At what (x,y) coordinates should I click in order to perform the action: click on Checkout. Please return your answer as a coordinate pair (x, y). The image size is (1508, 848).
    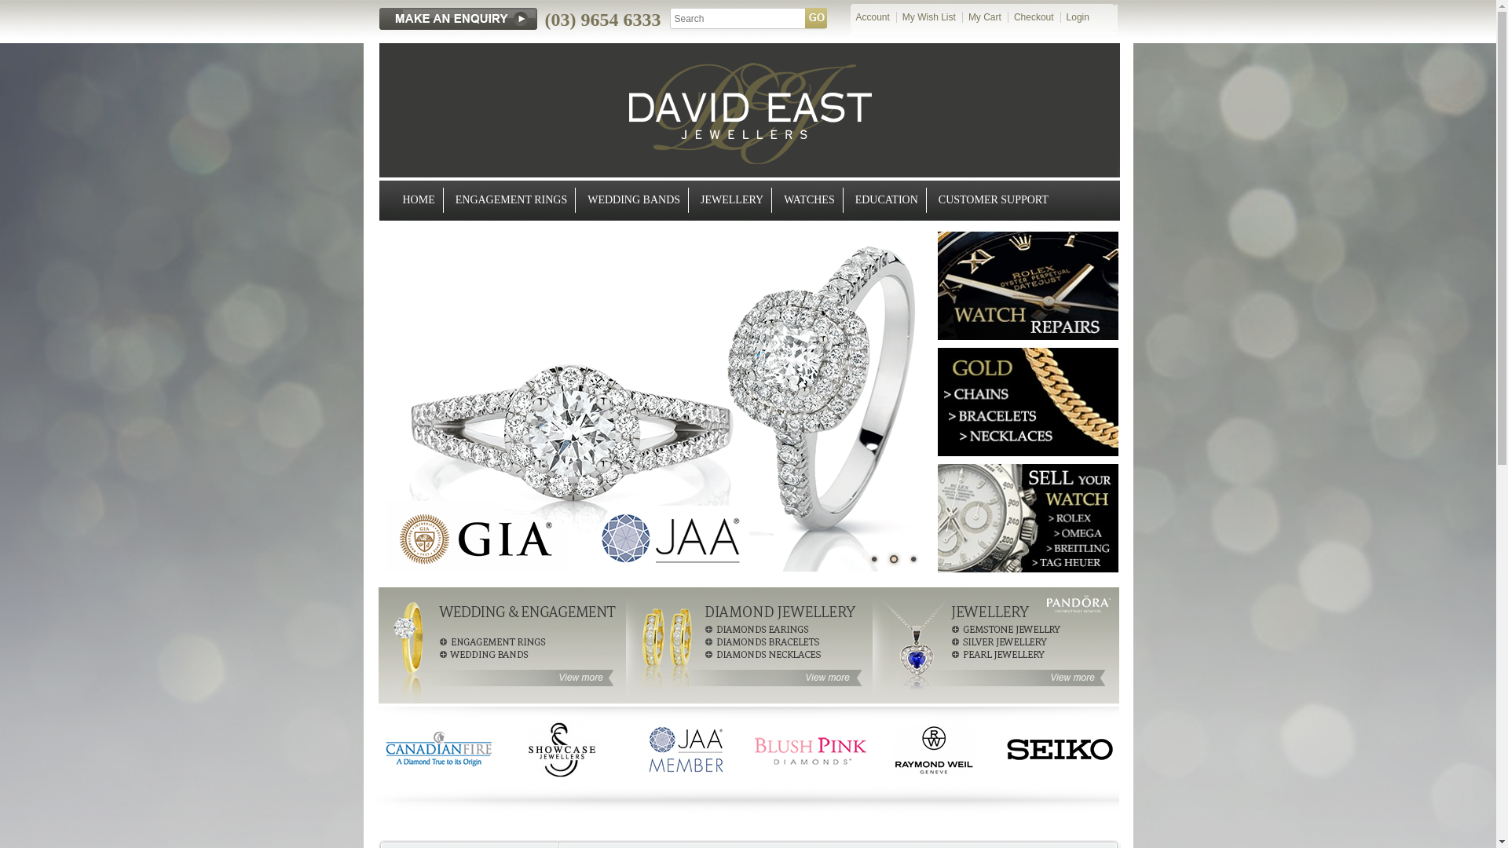
    Looking at the image, I should click on (1030, 17).